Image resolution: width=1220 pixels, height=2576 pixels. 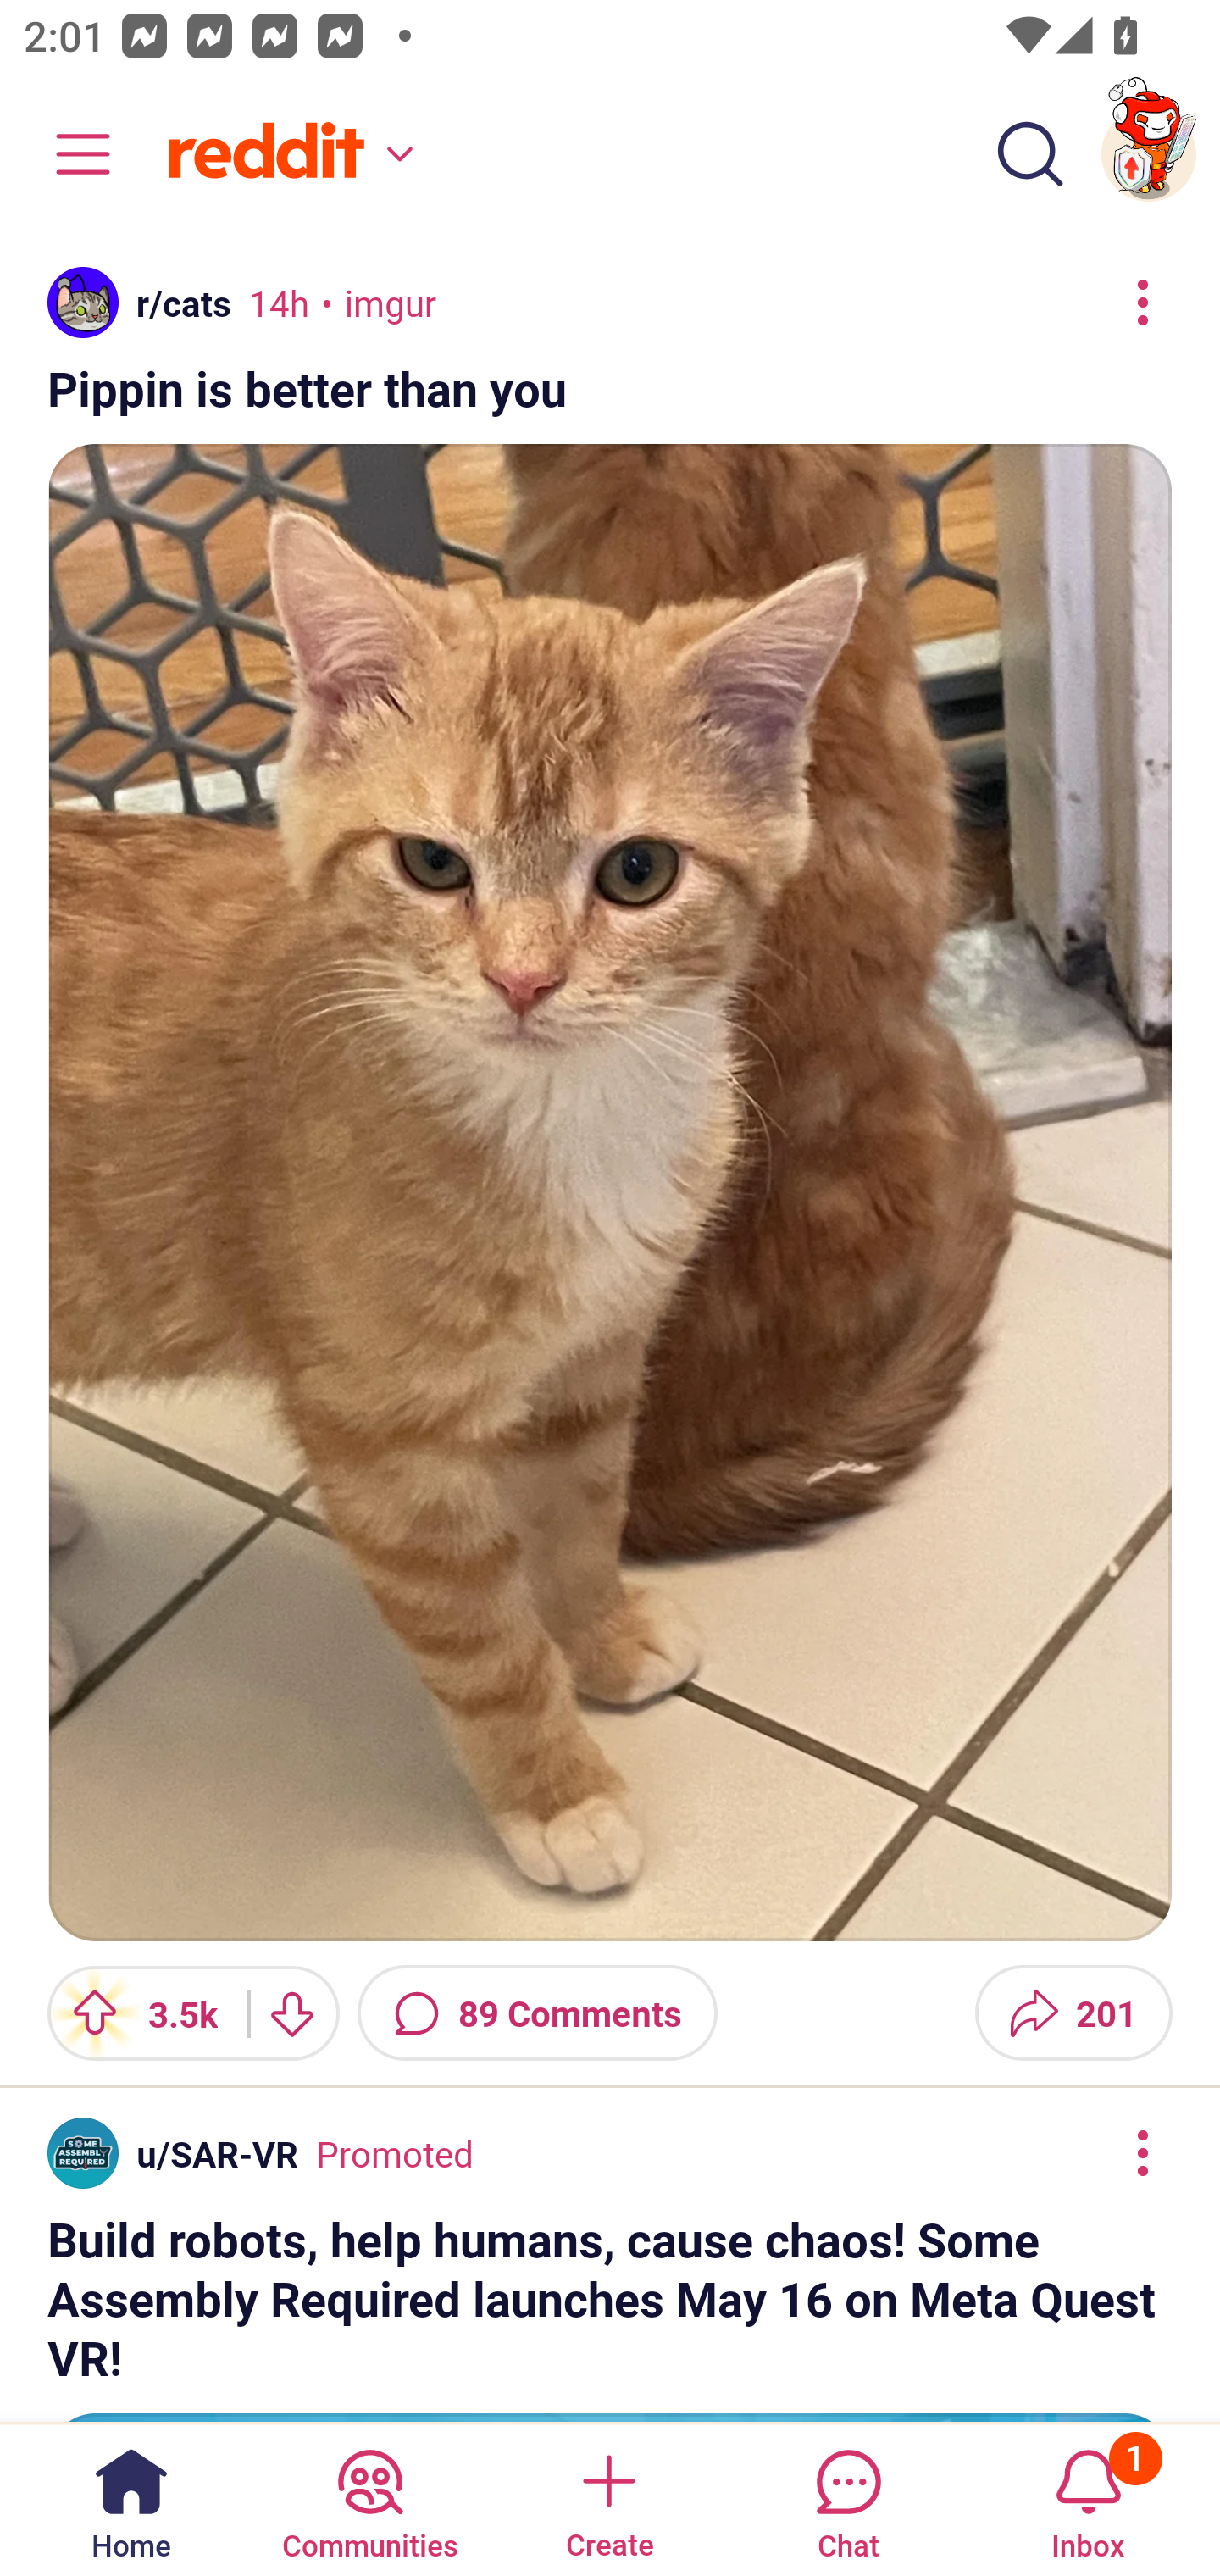 I want to click on Search, so click(x=1030, y=154).